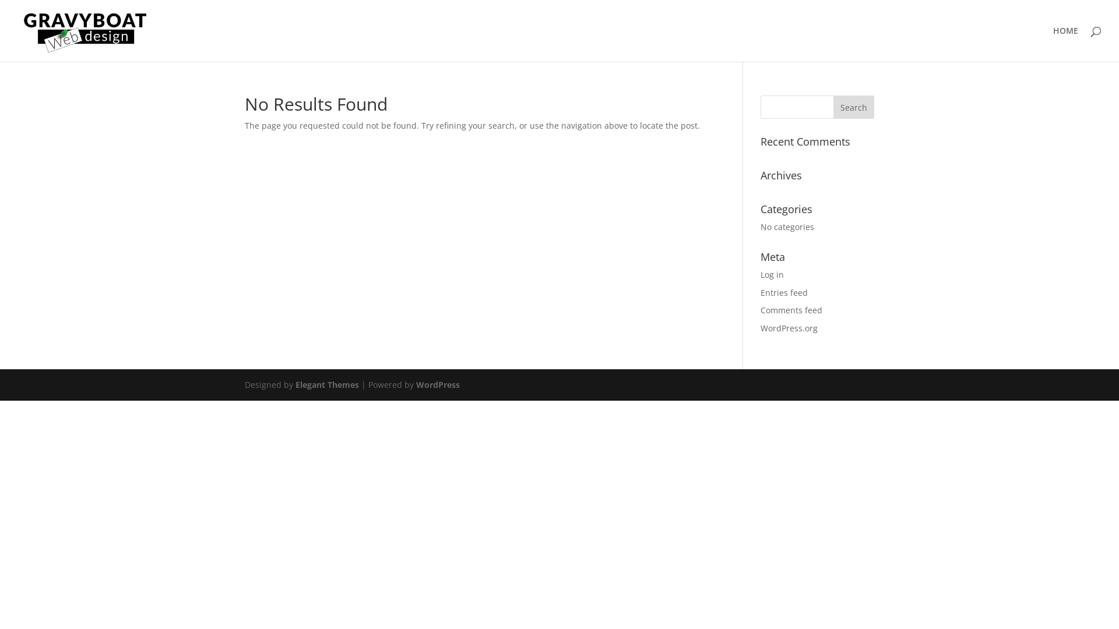 This screenshot has height=629, width=1119. What do you see at coordinates (784, 292) in the screenshot?
I see `Entries feed` at bounding box center [784, 292].